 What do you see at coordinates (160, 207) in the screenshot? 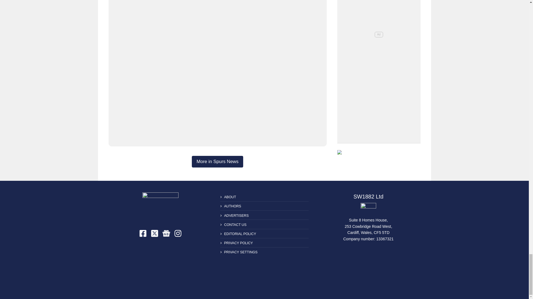
I see `The Spurs Web - Tottenham Hotspur Football News` at bounding box center [160, 207].